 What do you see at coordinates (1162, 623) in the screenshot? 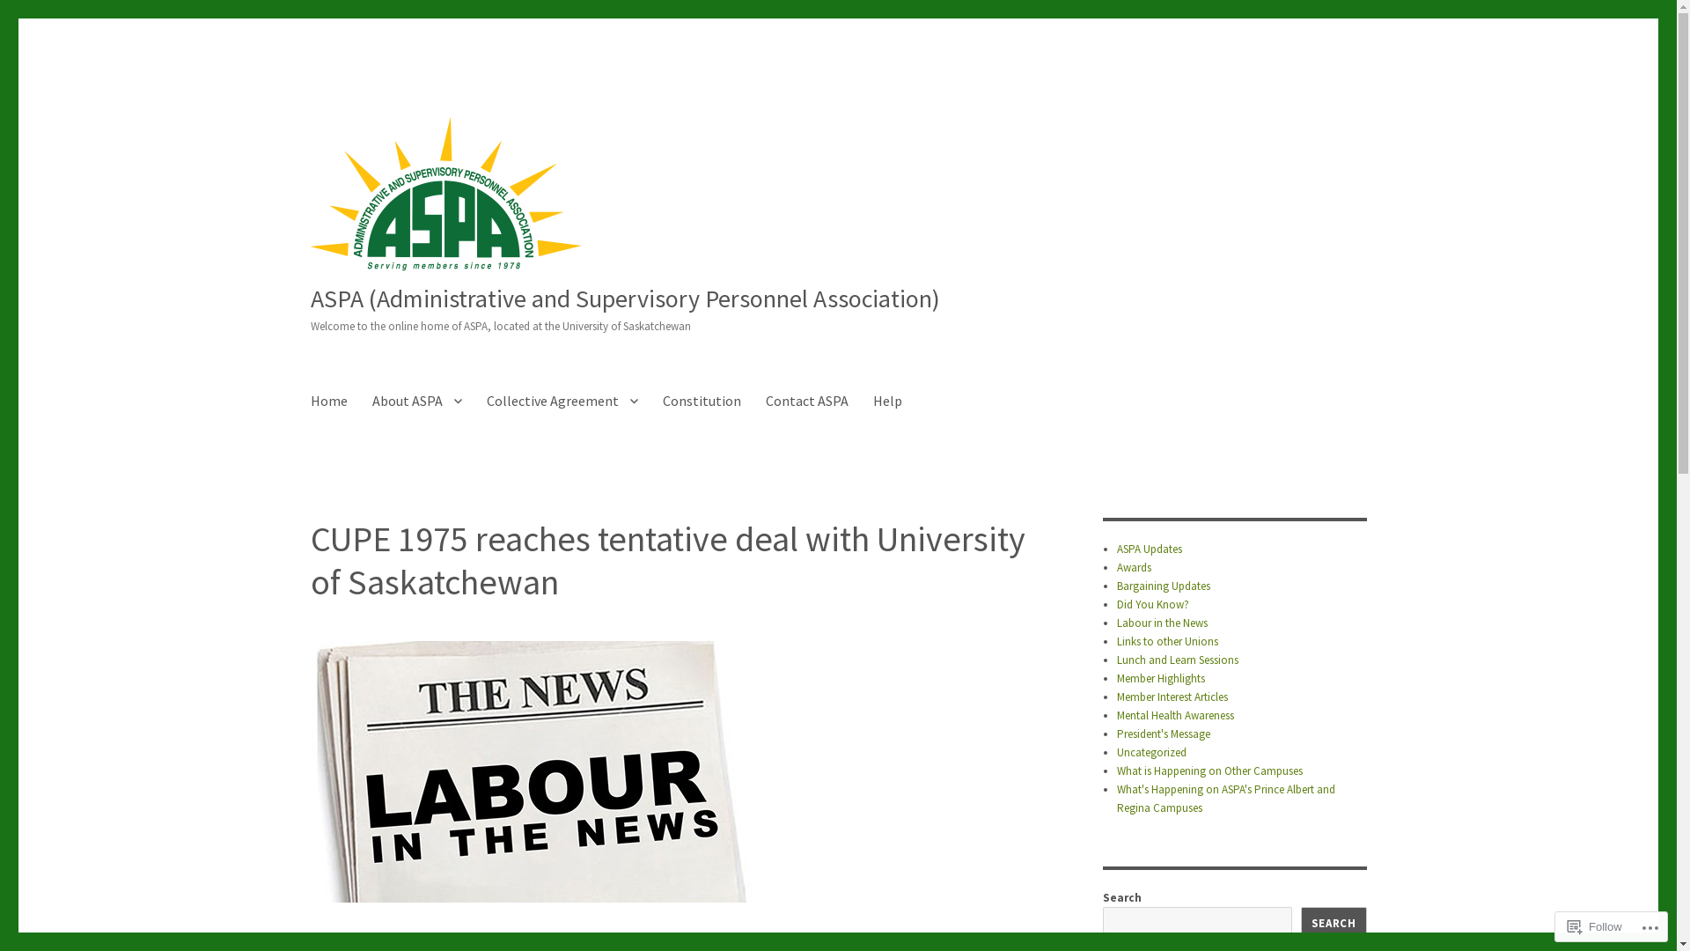
I see `Labour in the News` at bounding box center [1162, 623].